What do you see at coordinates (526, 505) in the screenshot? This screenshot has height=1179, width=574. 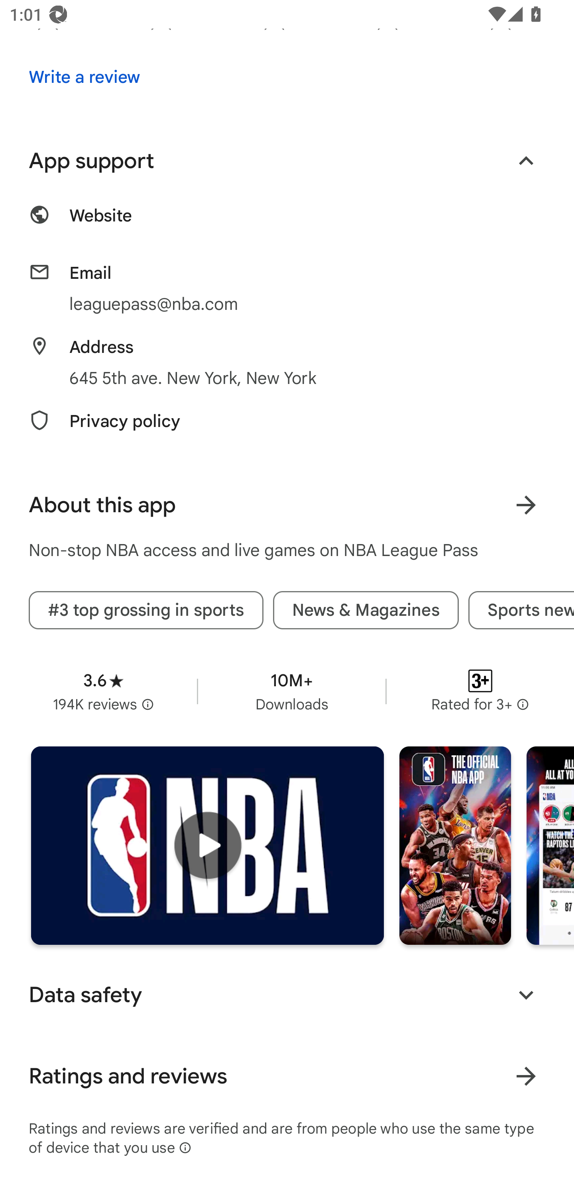 I see `Learn more About this app` at bounding box center [526, 505].